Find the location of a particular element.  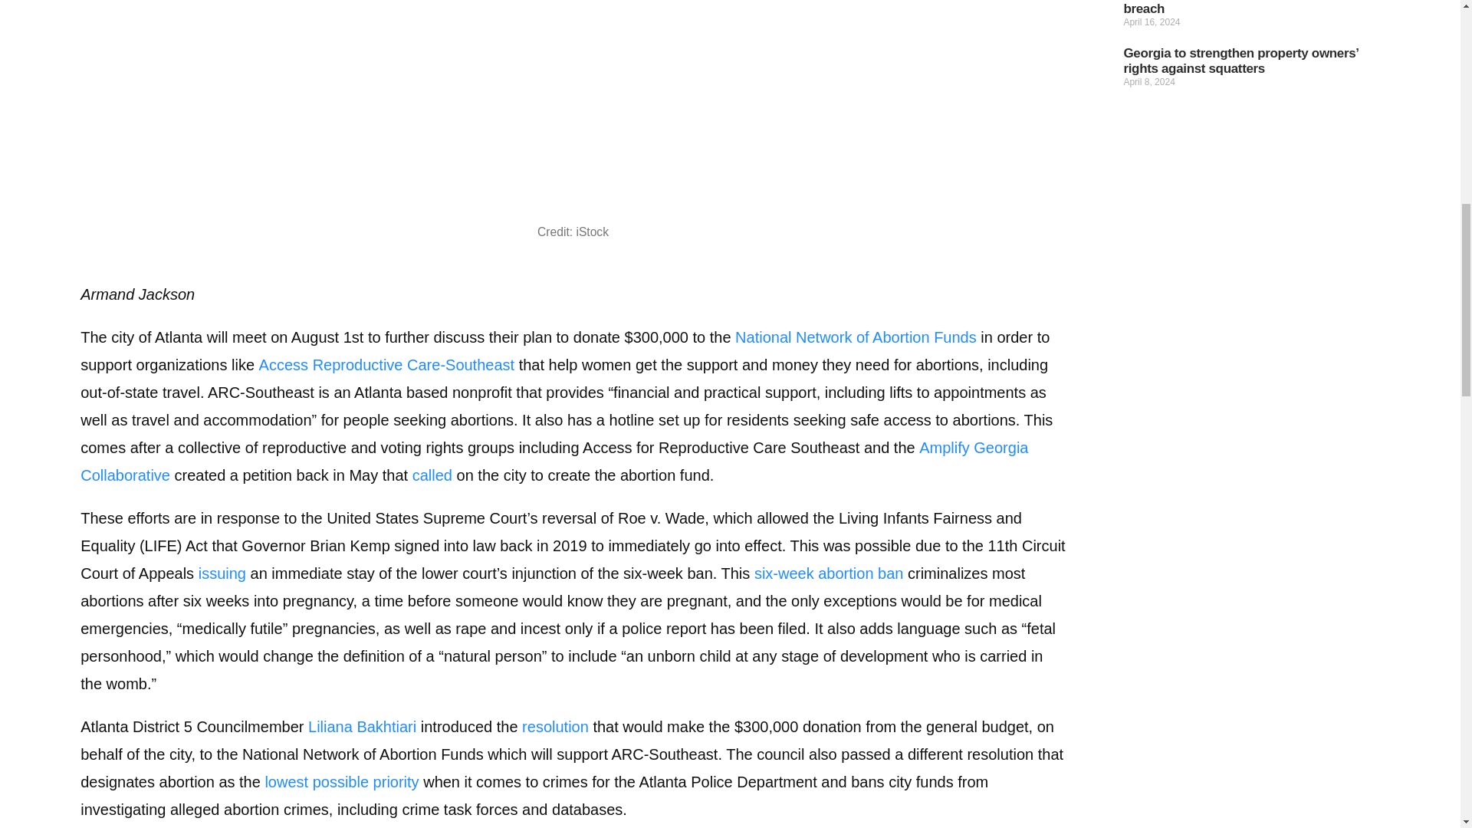

called is located at coordinates (432, 475).